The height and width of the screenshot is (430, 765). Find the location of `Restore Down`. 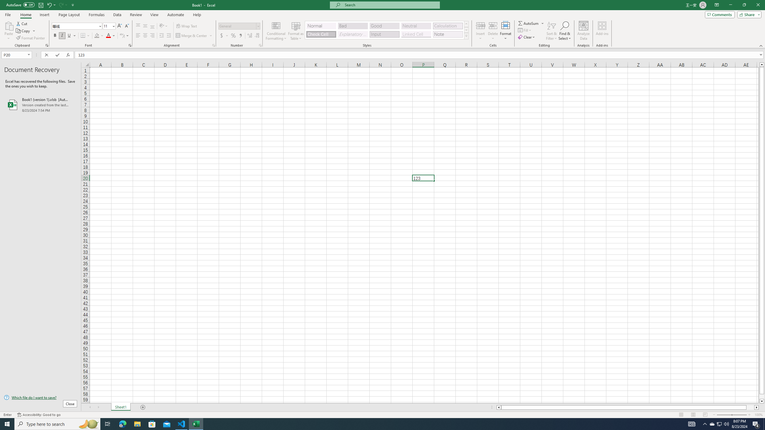

Restore Down is located at coordinates (744, 5).